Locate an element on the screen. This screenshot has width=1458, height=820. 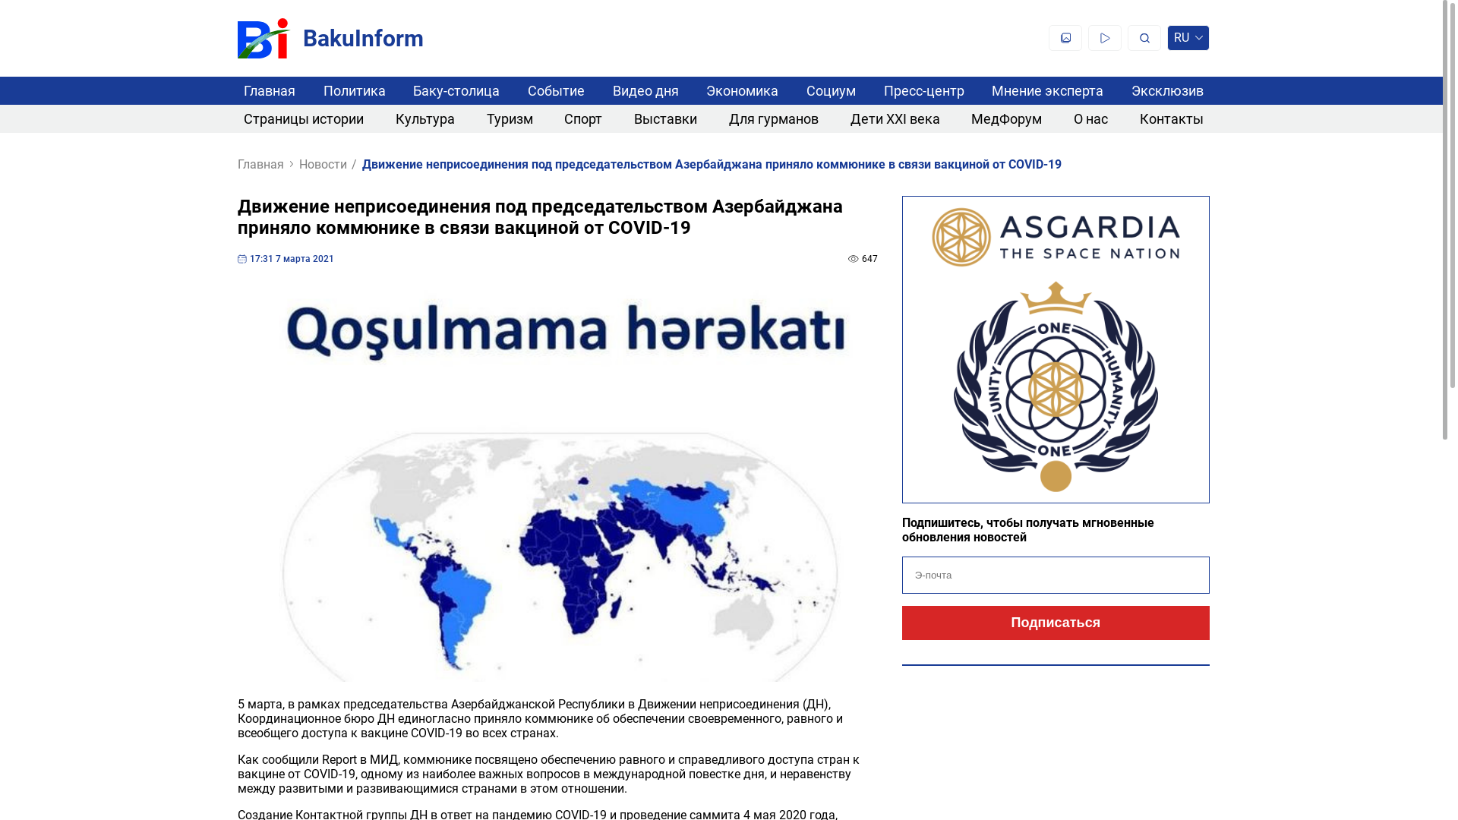
BakuInform is located at coordinates (331, 38).